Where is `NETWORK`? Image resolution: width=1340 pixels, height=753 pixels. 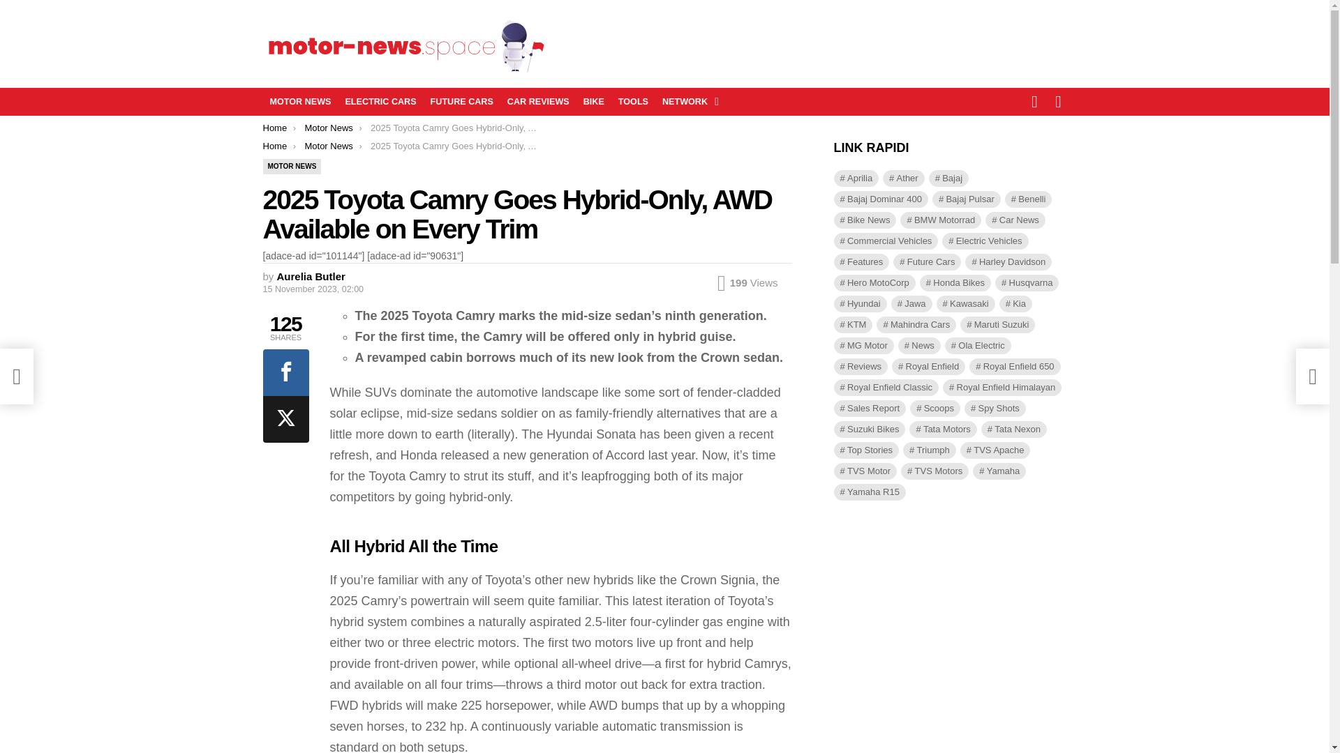
NETWORK is located at coordinates (687, 101).